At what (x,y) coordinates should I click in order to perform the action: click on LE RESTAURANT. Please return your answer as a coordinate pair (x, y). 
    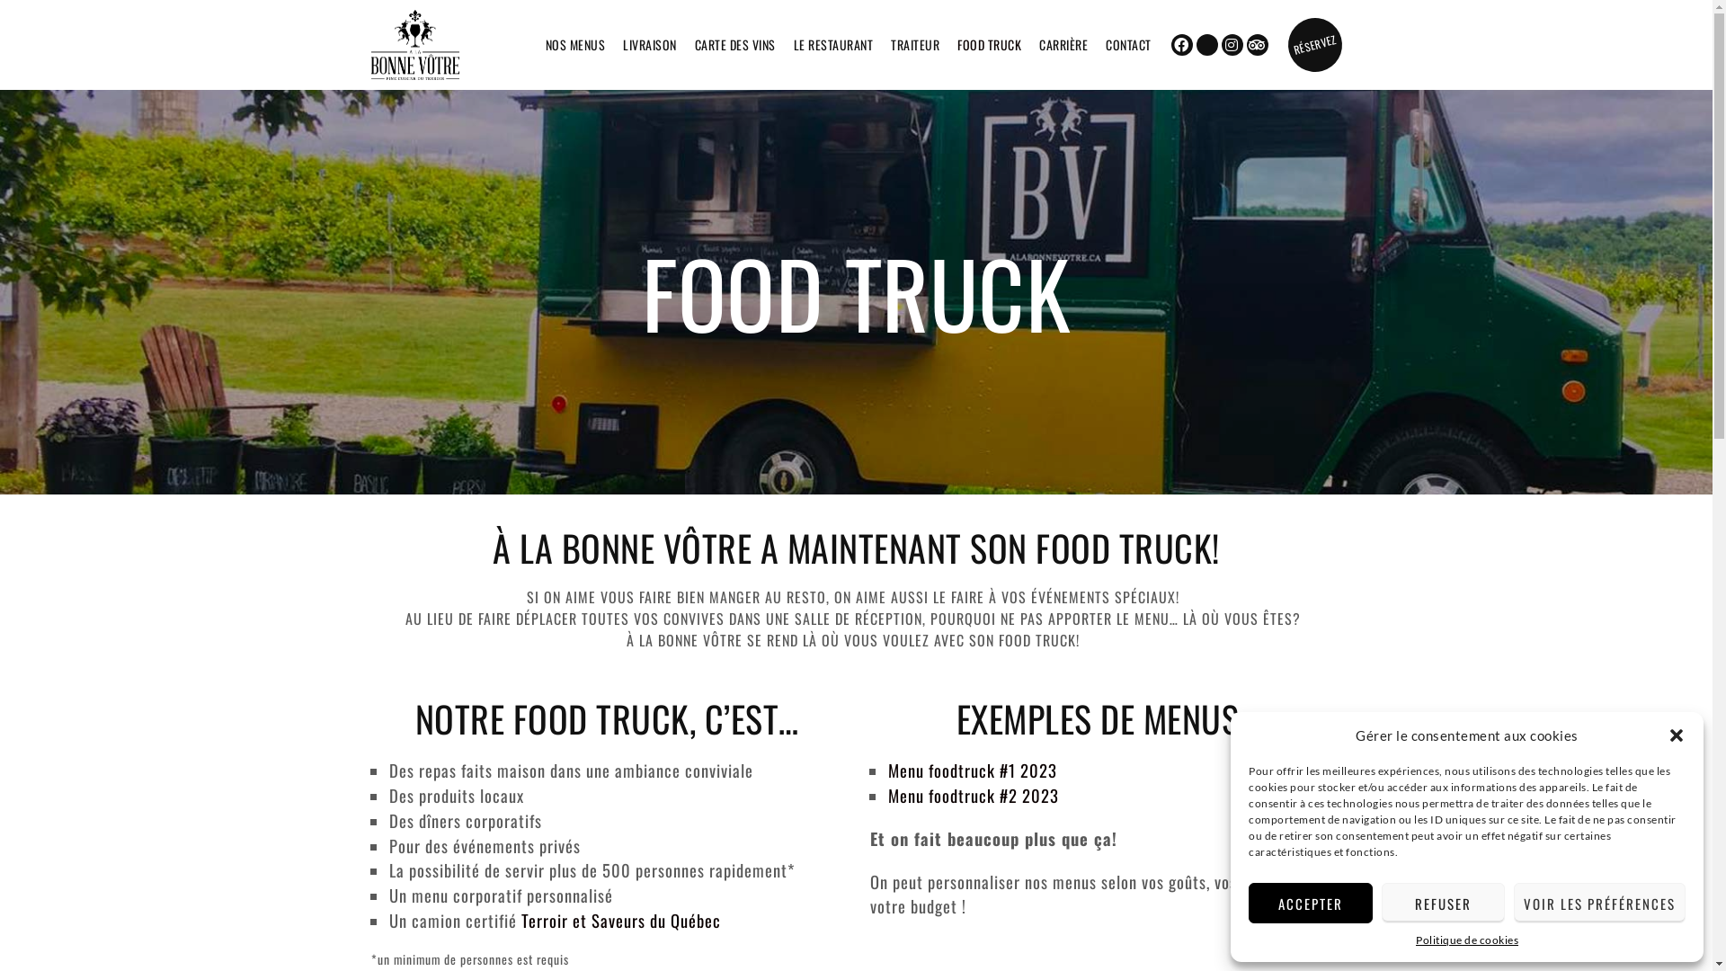
    Looking at the image, I should click on (832, 45).